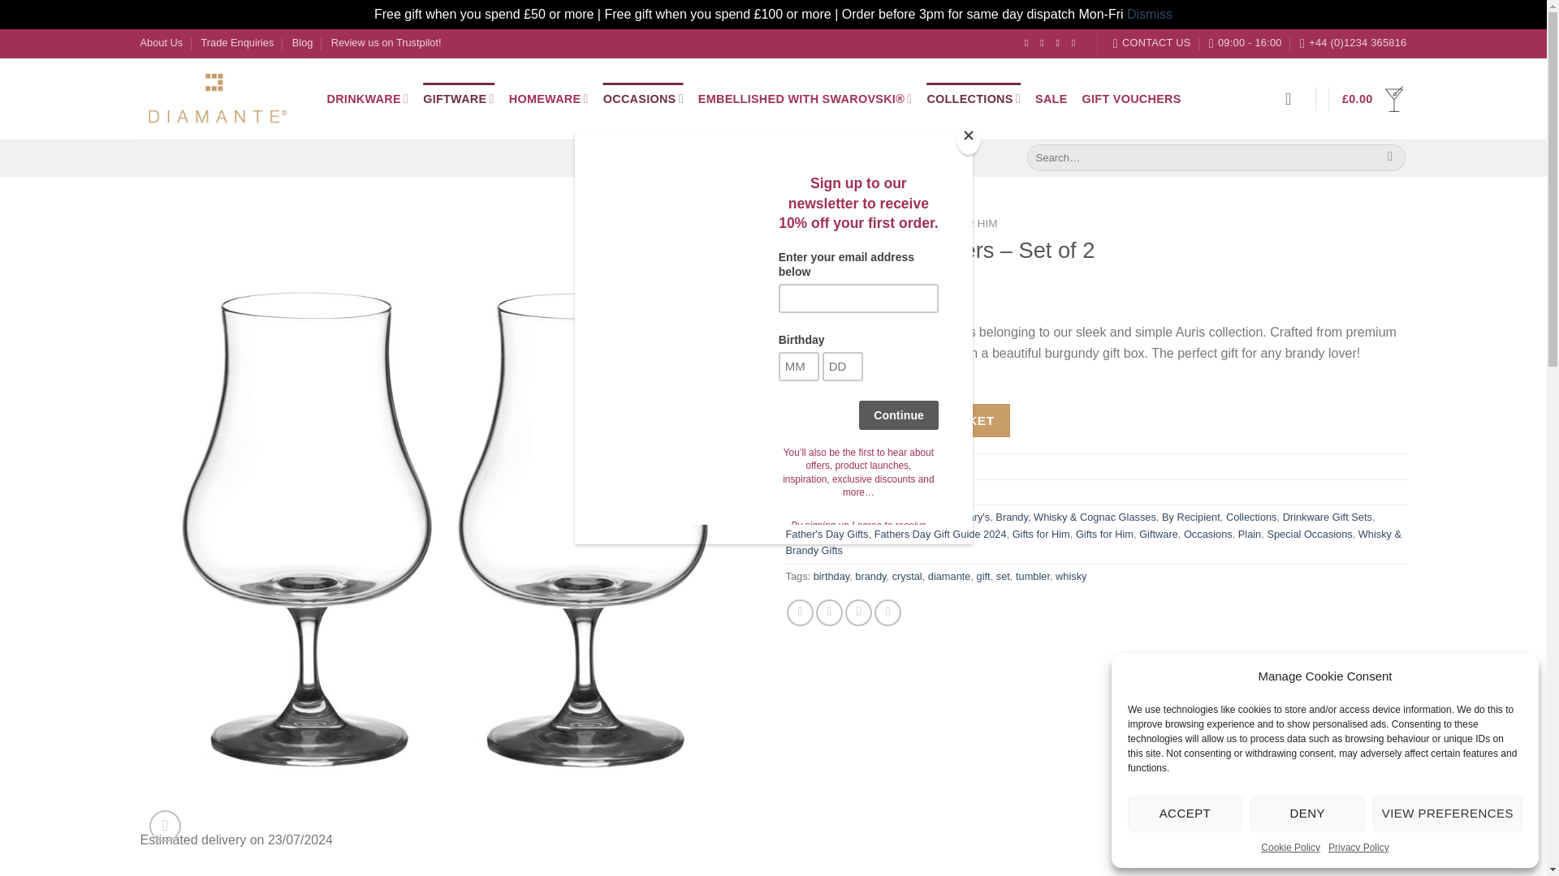 This screenshot has height=876, width=1559. What do you see at coordinates (1246, 42) in the screenshot?
I see `09:00 - 16:00` at bounding box center [1246, 42].